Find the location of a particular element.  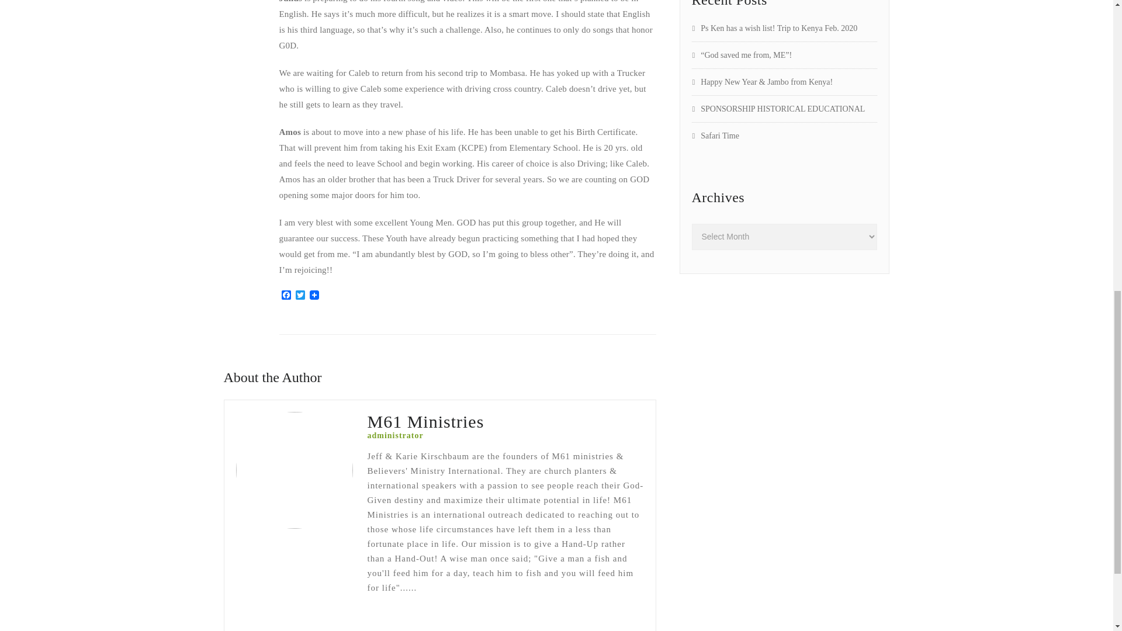

Safari Time is located at coordinates (715, 136).